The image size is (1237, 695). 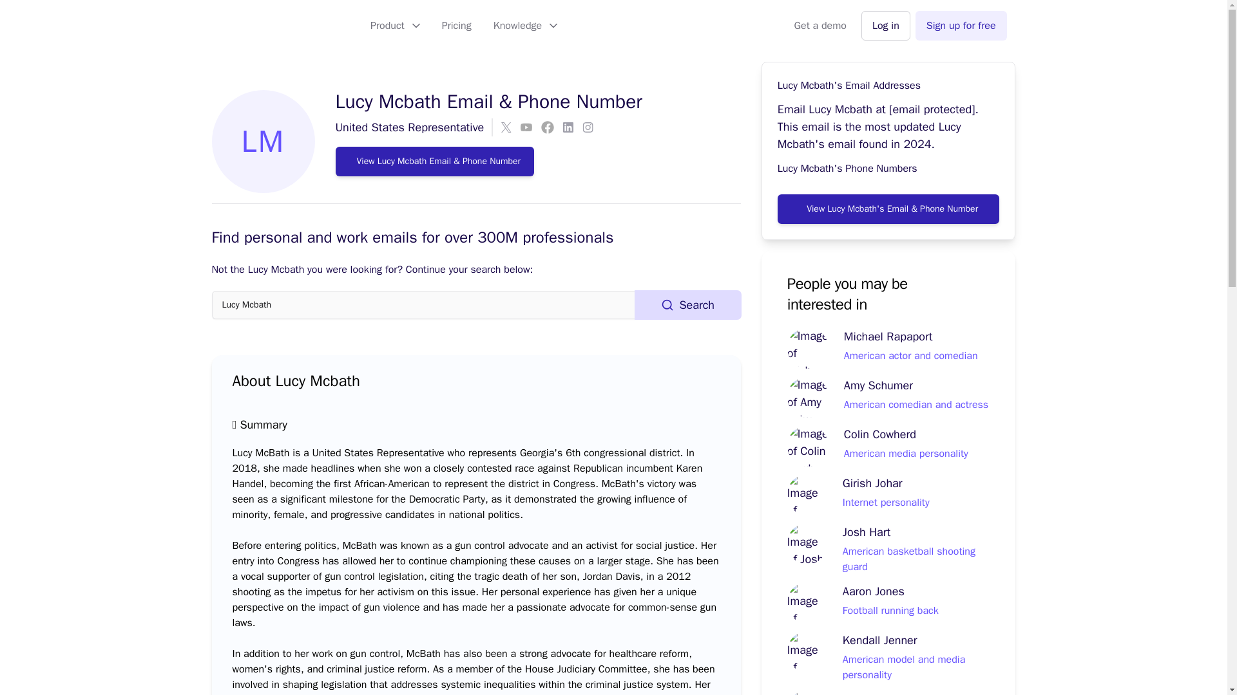 What do you see at coordinates (395, 26) in the screenshot?
I see `Product` at bounding box center [395, 26].